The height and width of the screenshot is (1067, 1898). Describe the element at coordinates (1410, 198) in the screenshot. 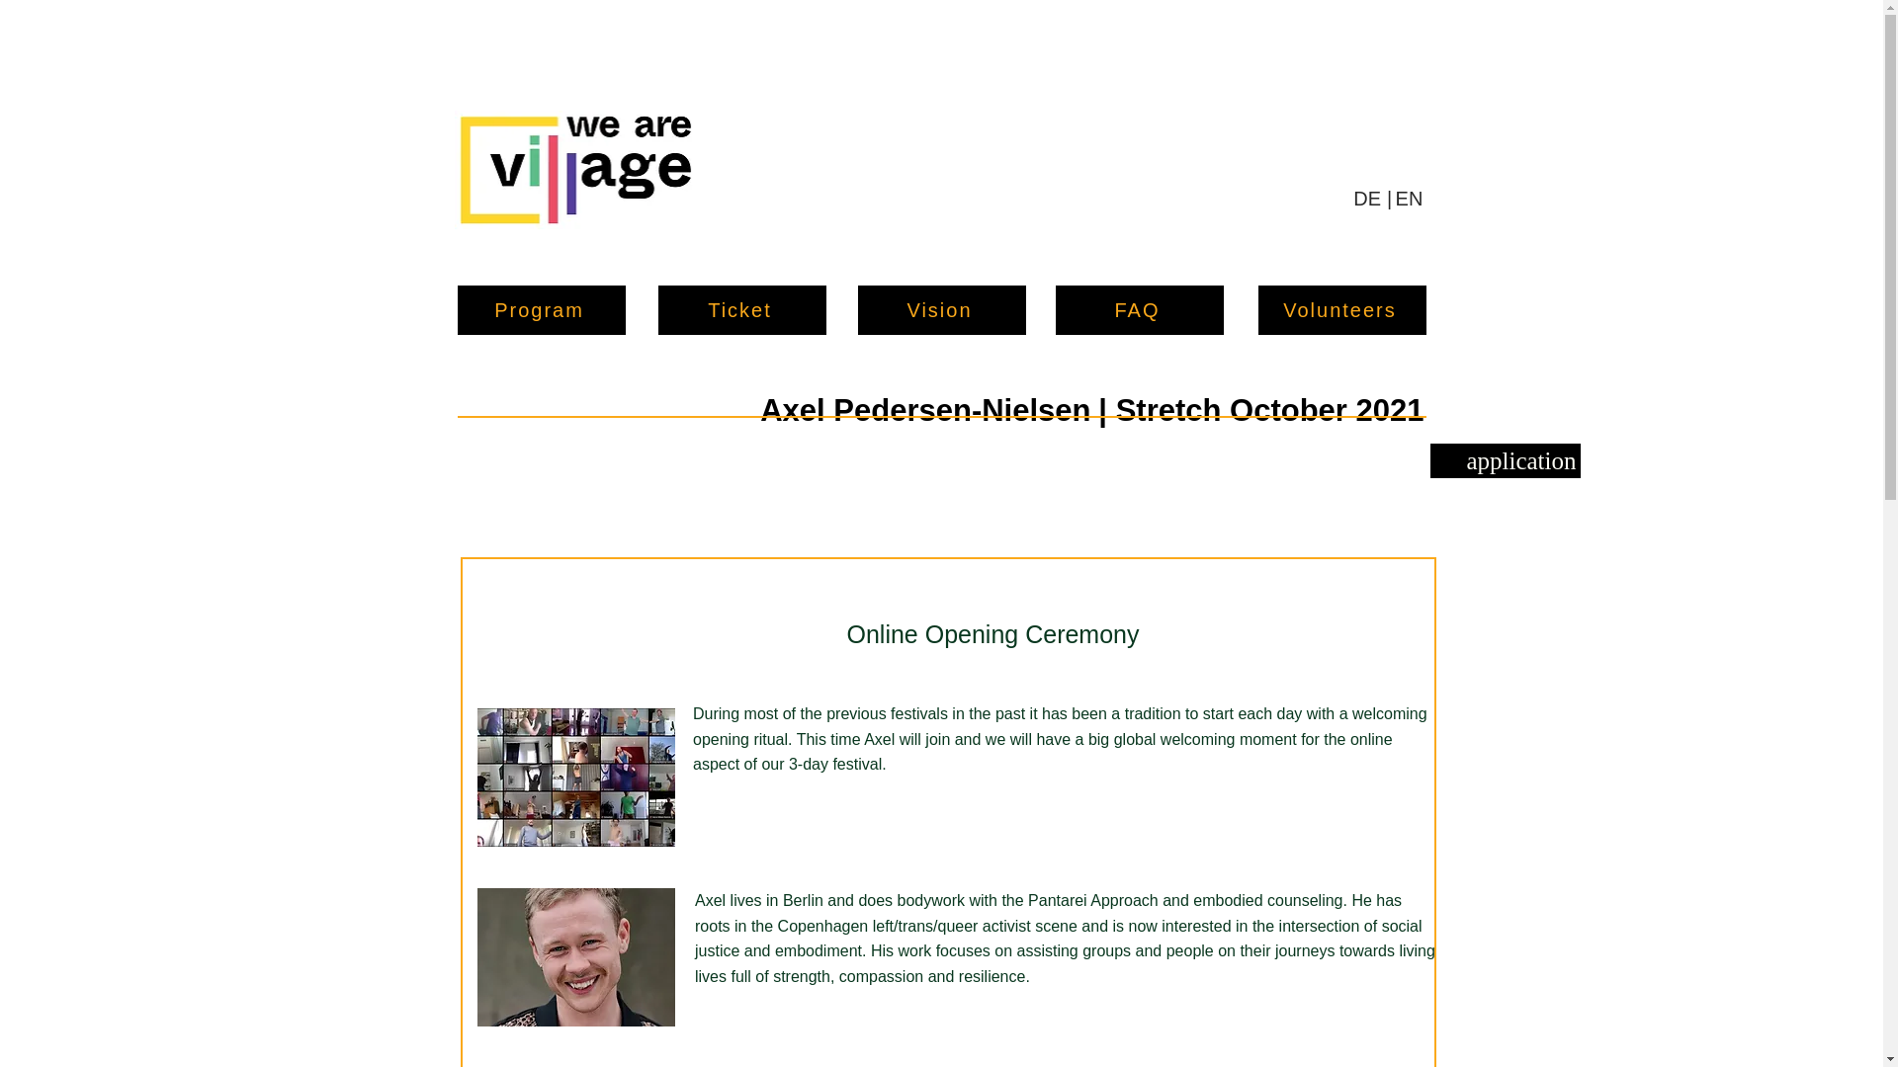

I see `EN` at that location.